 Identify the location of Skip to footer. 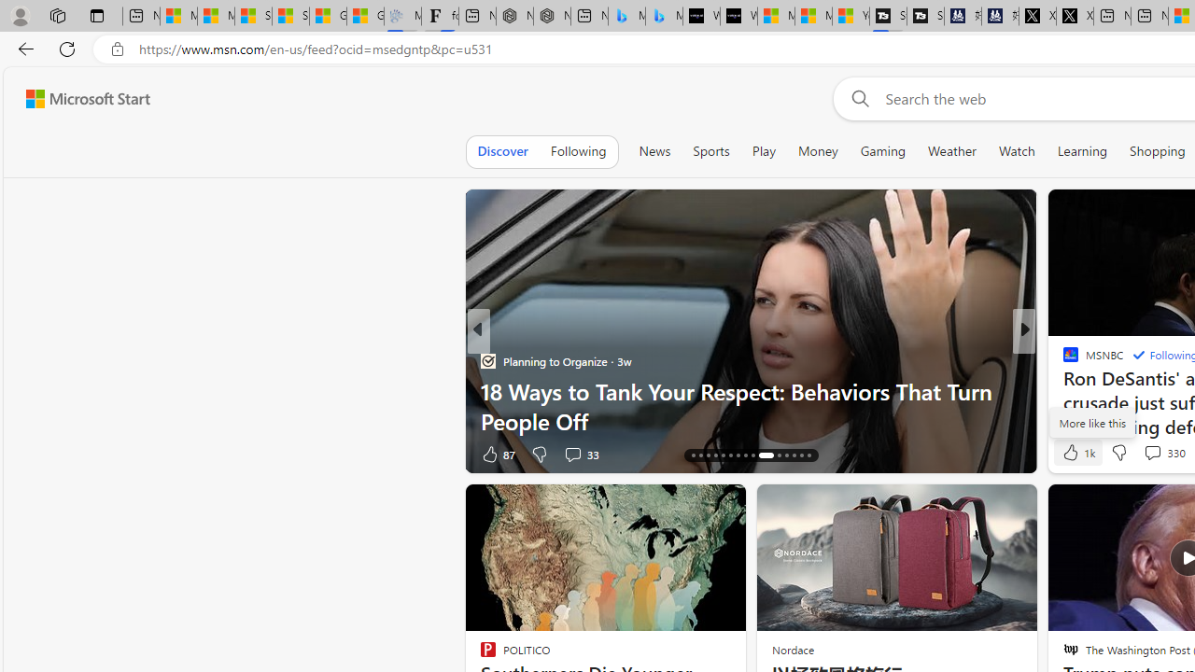
(77, 99).